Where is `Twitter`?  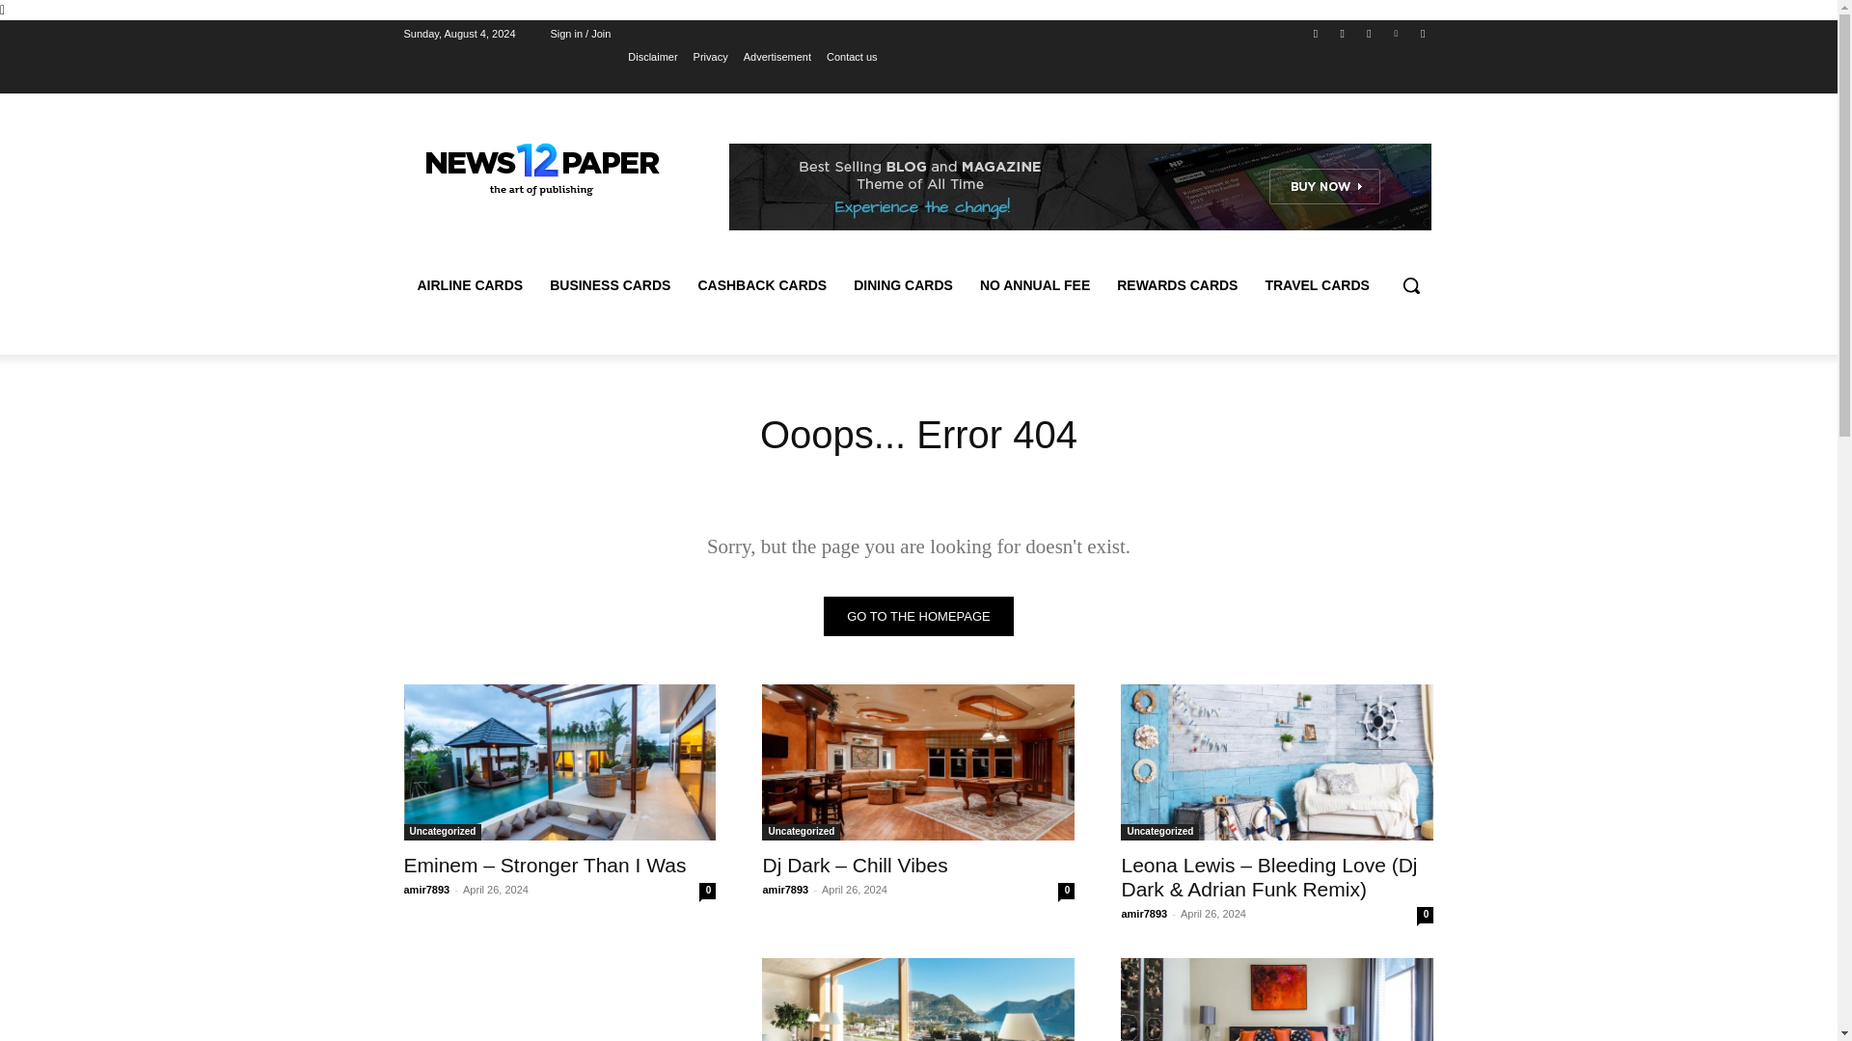
Twitter is located at coordinates (1368, 34).